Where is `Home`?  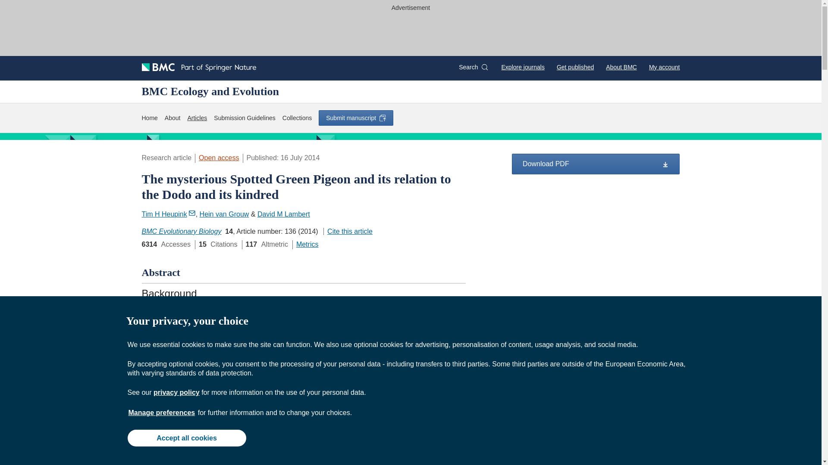 Home is located at coordinates (149, 118).